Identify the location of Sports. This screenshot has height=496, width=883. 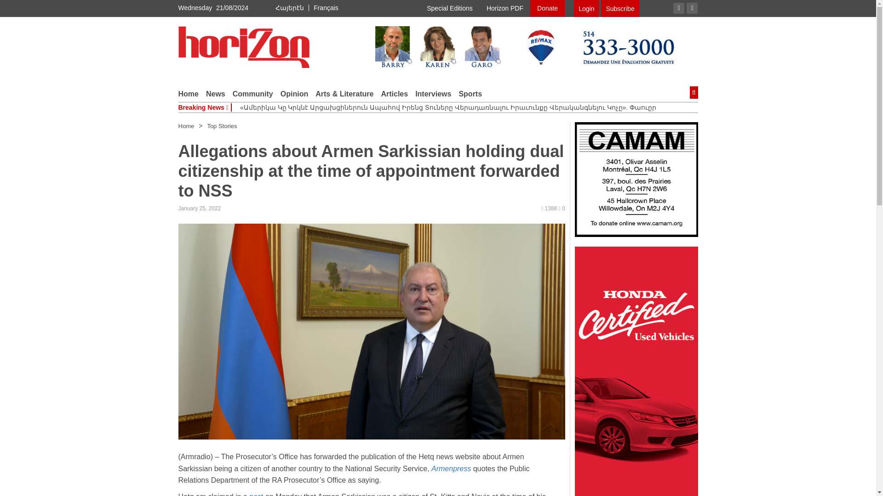
(470, 94).